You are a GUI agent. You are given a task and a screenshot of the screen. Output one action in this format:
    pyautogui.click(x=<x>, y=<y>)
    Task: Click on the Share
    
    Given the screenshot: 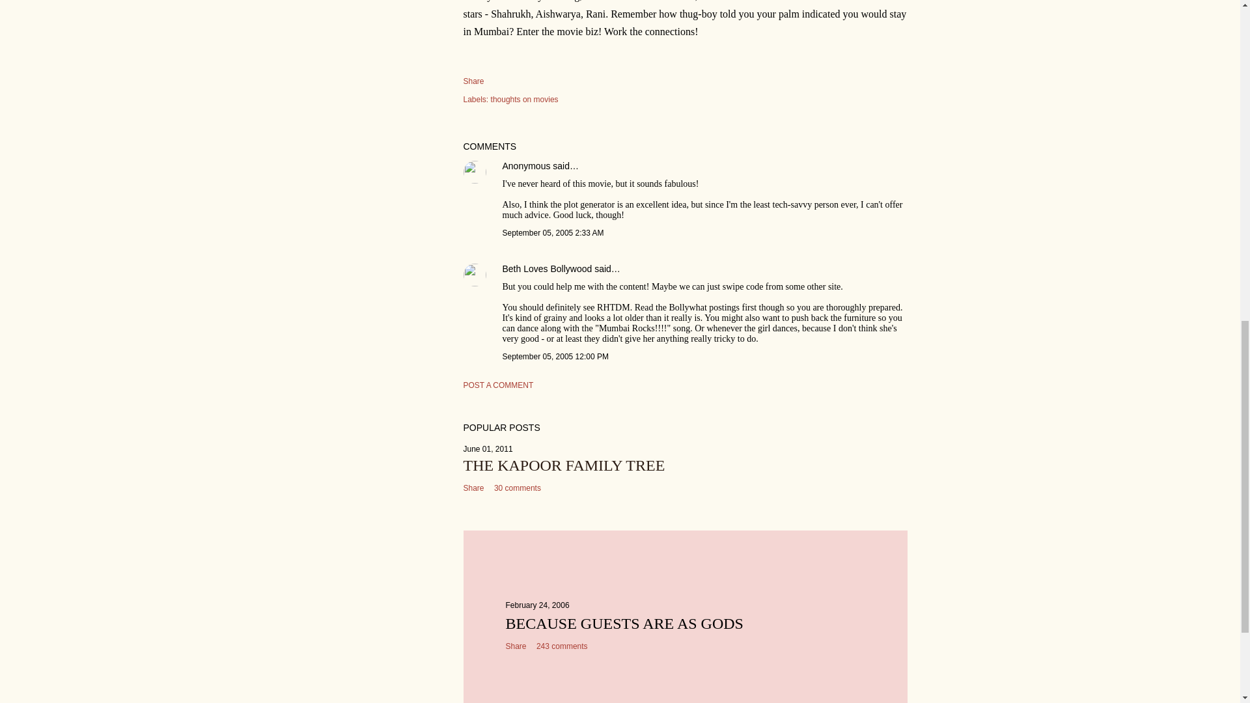 What is the action you would take?
    pyautogui.click(x=474, y=81)
    